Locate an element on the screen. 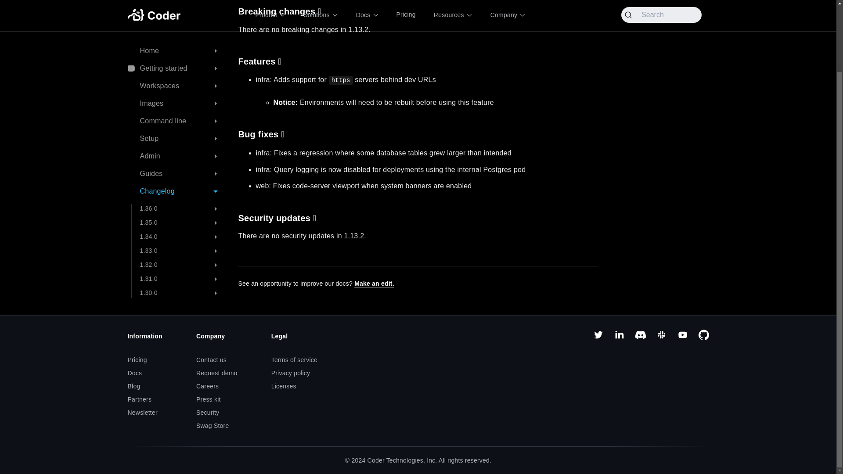  Command line is located at coordinates (176, 43).